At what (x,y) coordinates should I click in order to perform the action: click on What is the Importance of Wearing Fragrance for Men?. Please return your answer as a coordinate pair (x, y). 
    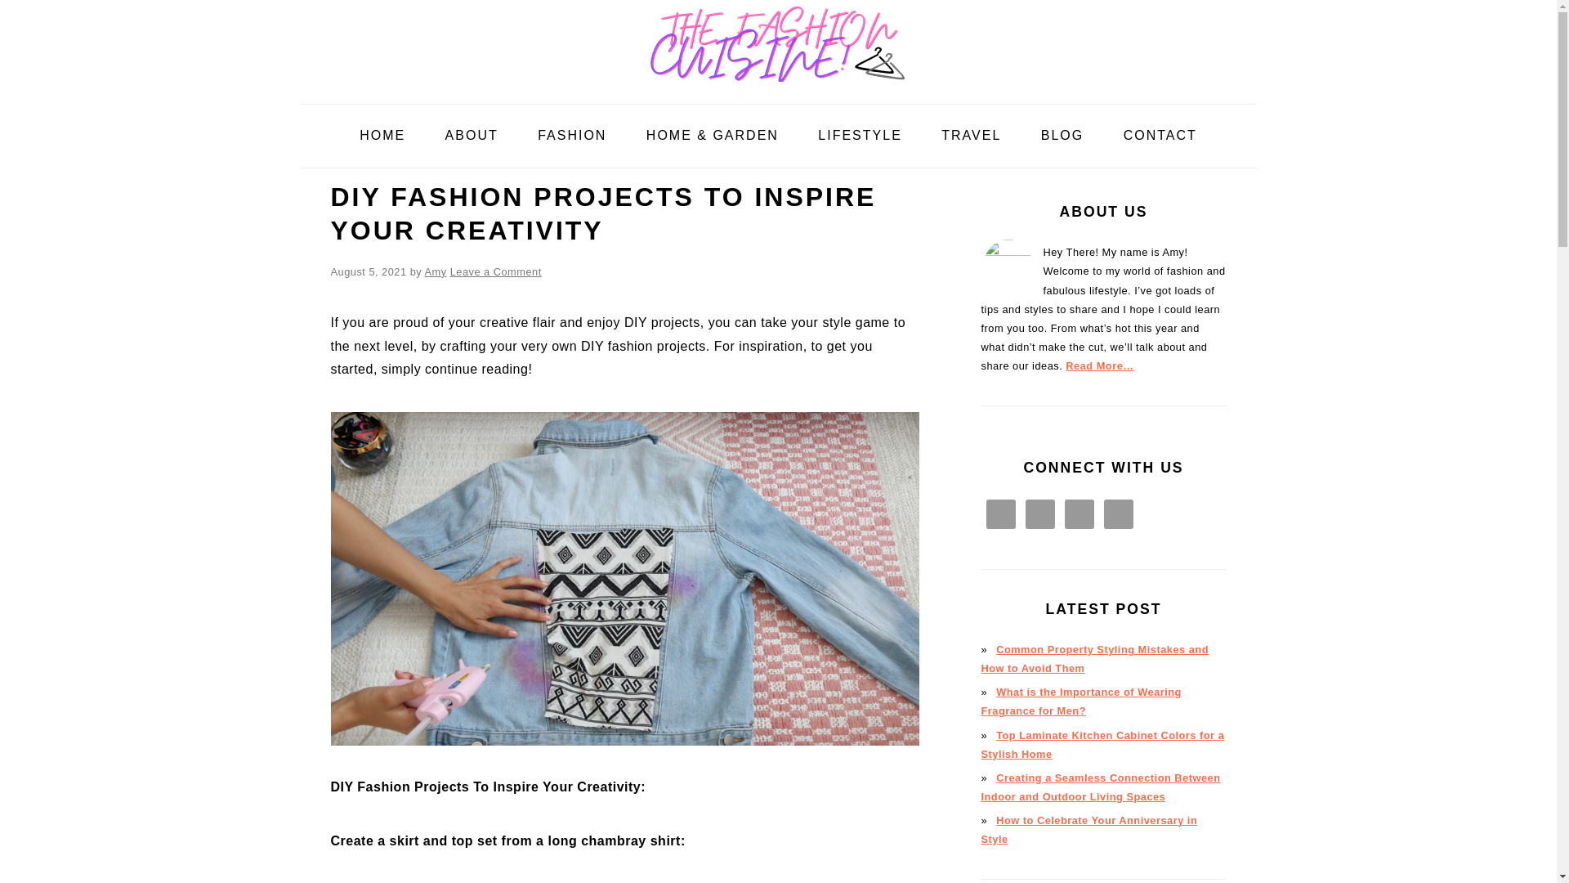
    Looking at the image, I should click on (1080, 701).